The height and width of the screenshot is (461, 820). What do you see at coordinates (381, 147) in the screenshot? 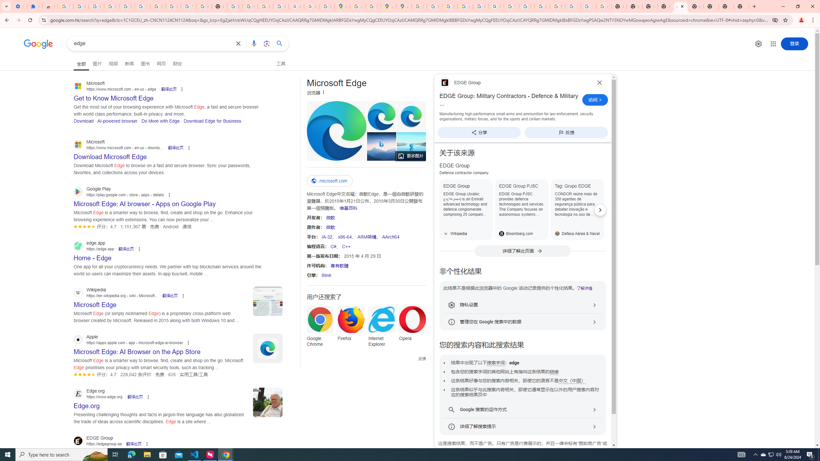
I see `Microsoft Edge help & learning` at bounding box center [381, 147].